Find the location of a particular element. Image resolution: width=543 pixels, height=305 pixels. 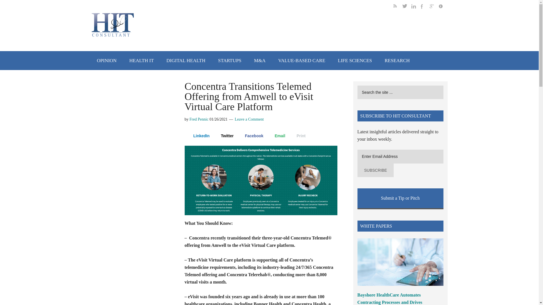

STARTUPS is located at coordinates (230, 60).